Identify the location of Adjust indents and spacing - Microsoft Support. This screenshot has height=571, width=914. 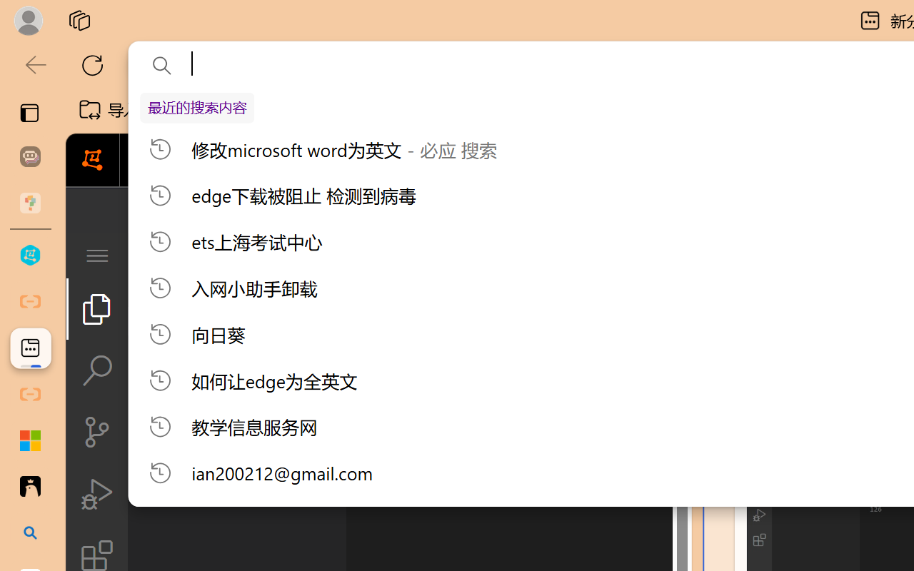
(30, 440).